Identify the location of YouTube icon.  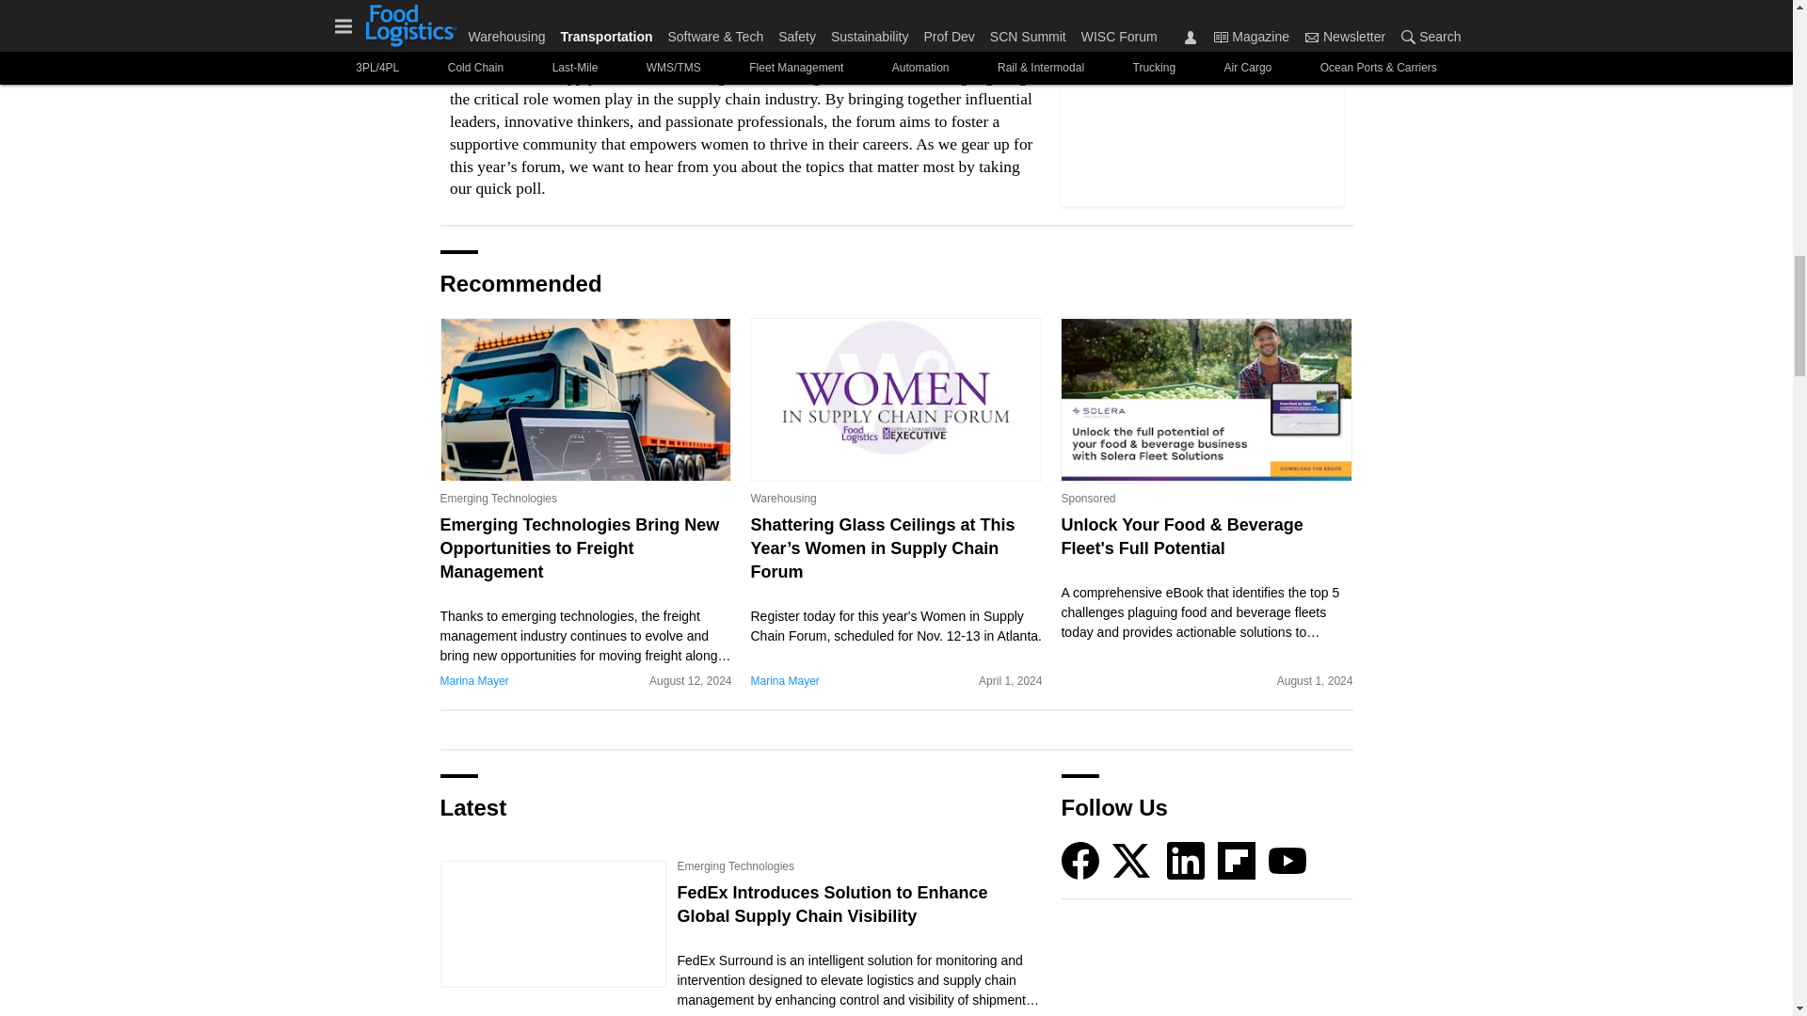
(1287, 861).